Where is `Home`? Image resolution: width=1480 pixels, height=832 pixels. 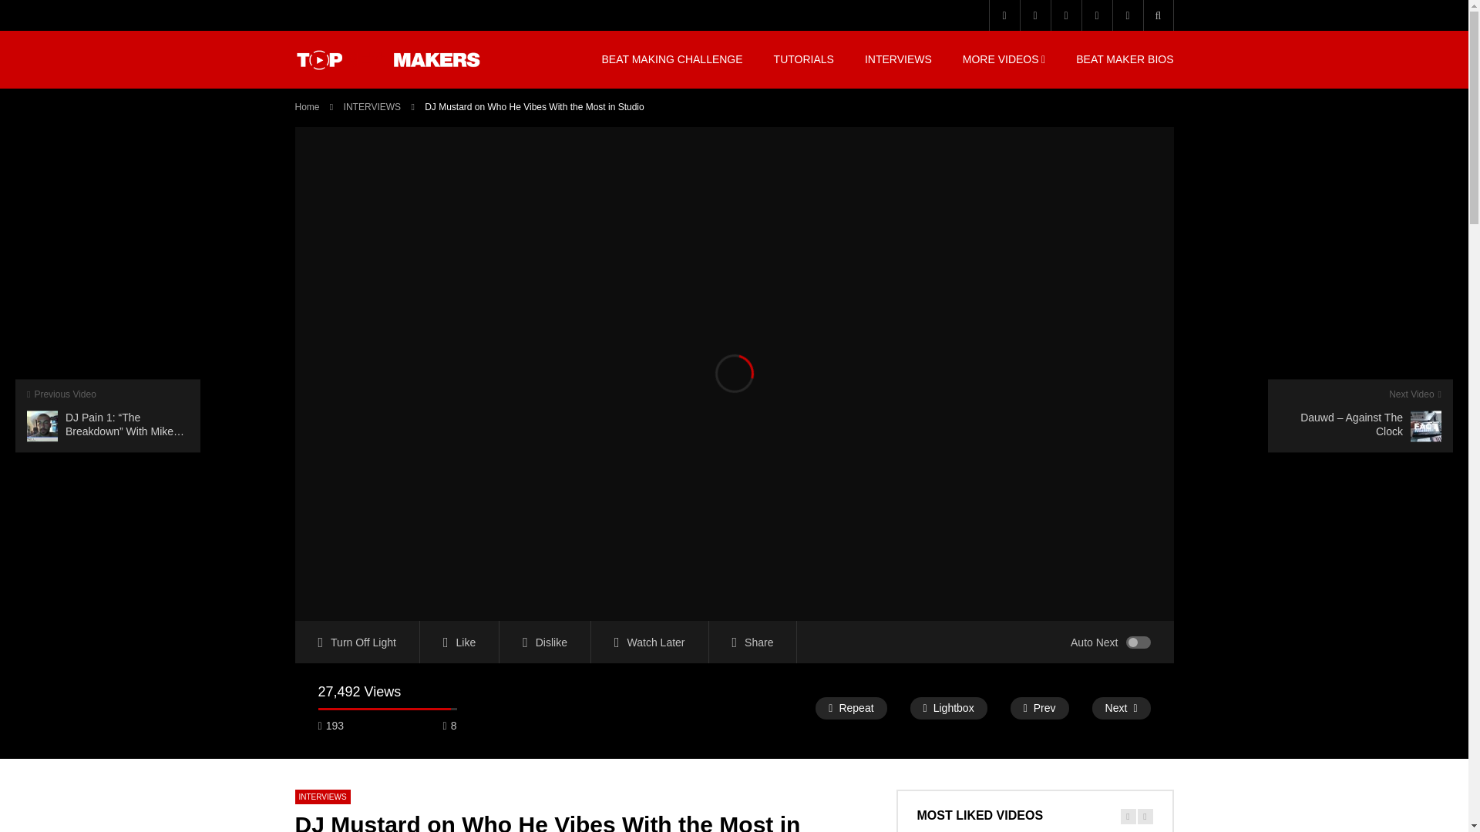 Home is located at coordinates (307, 106).